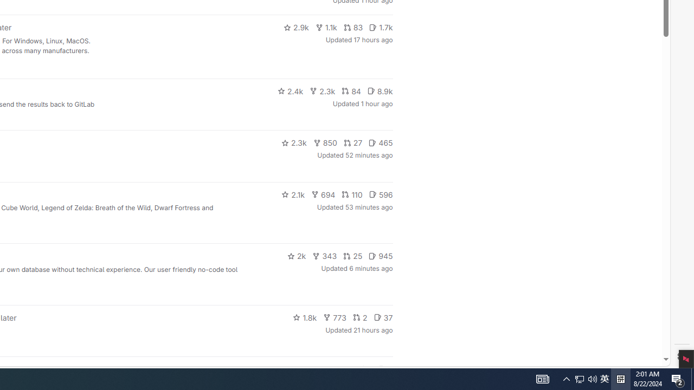 This screenshot has height=390, width=694. What do you see at coordinates (325, 143) in the screenshot?
I see `850` at bounding box center [325, 143].